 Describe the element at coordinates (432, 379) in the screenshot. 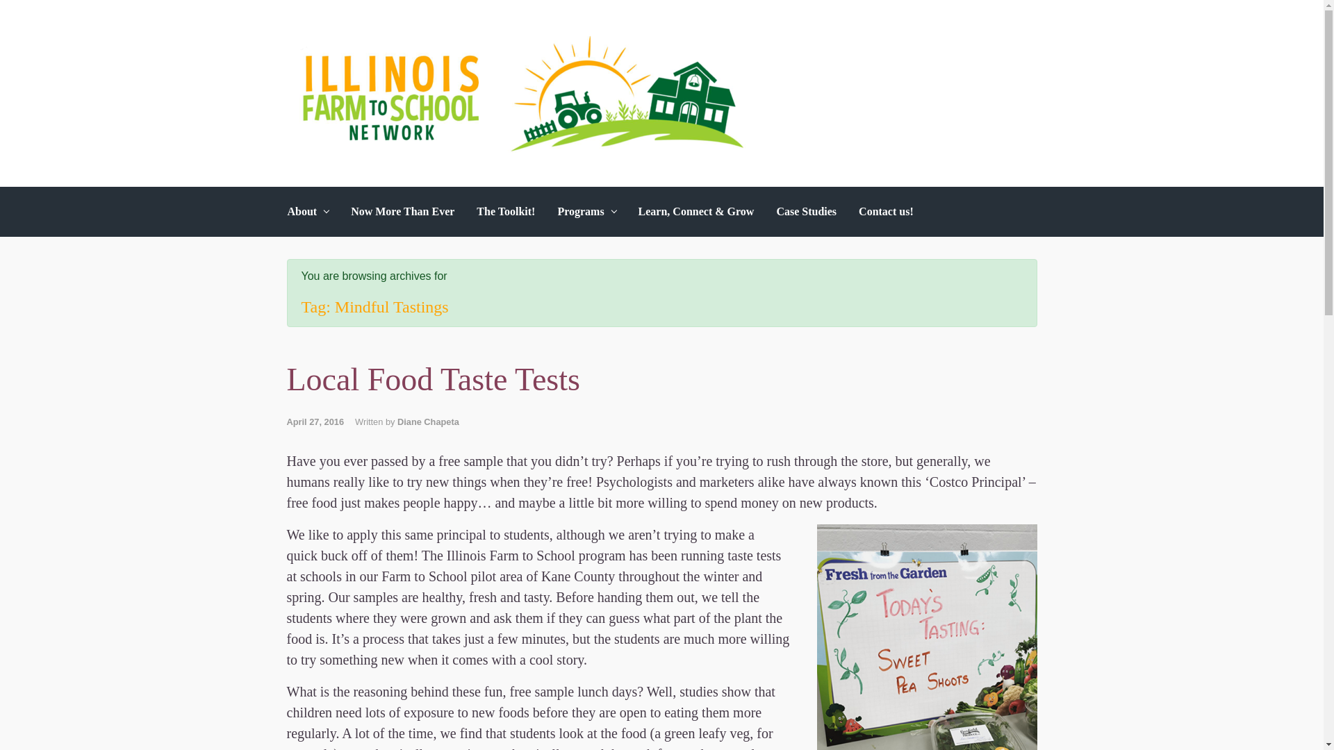

I see `Local Food Taste Tests` at that location.